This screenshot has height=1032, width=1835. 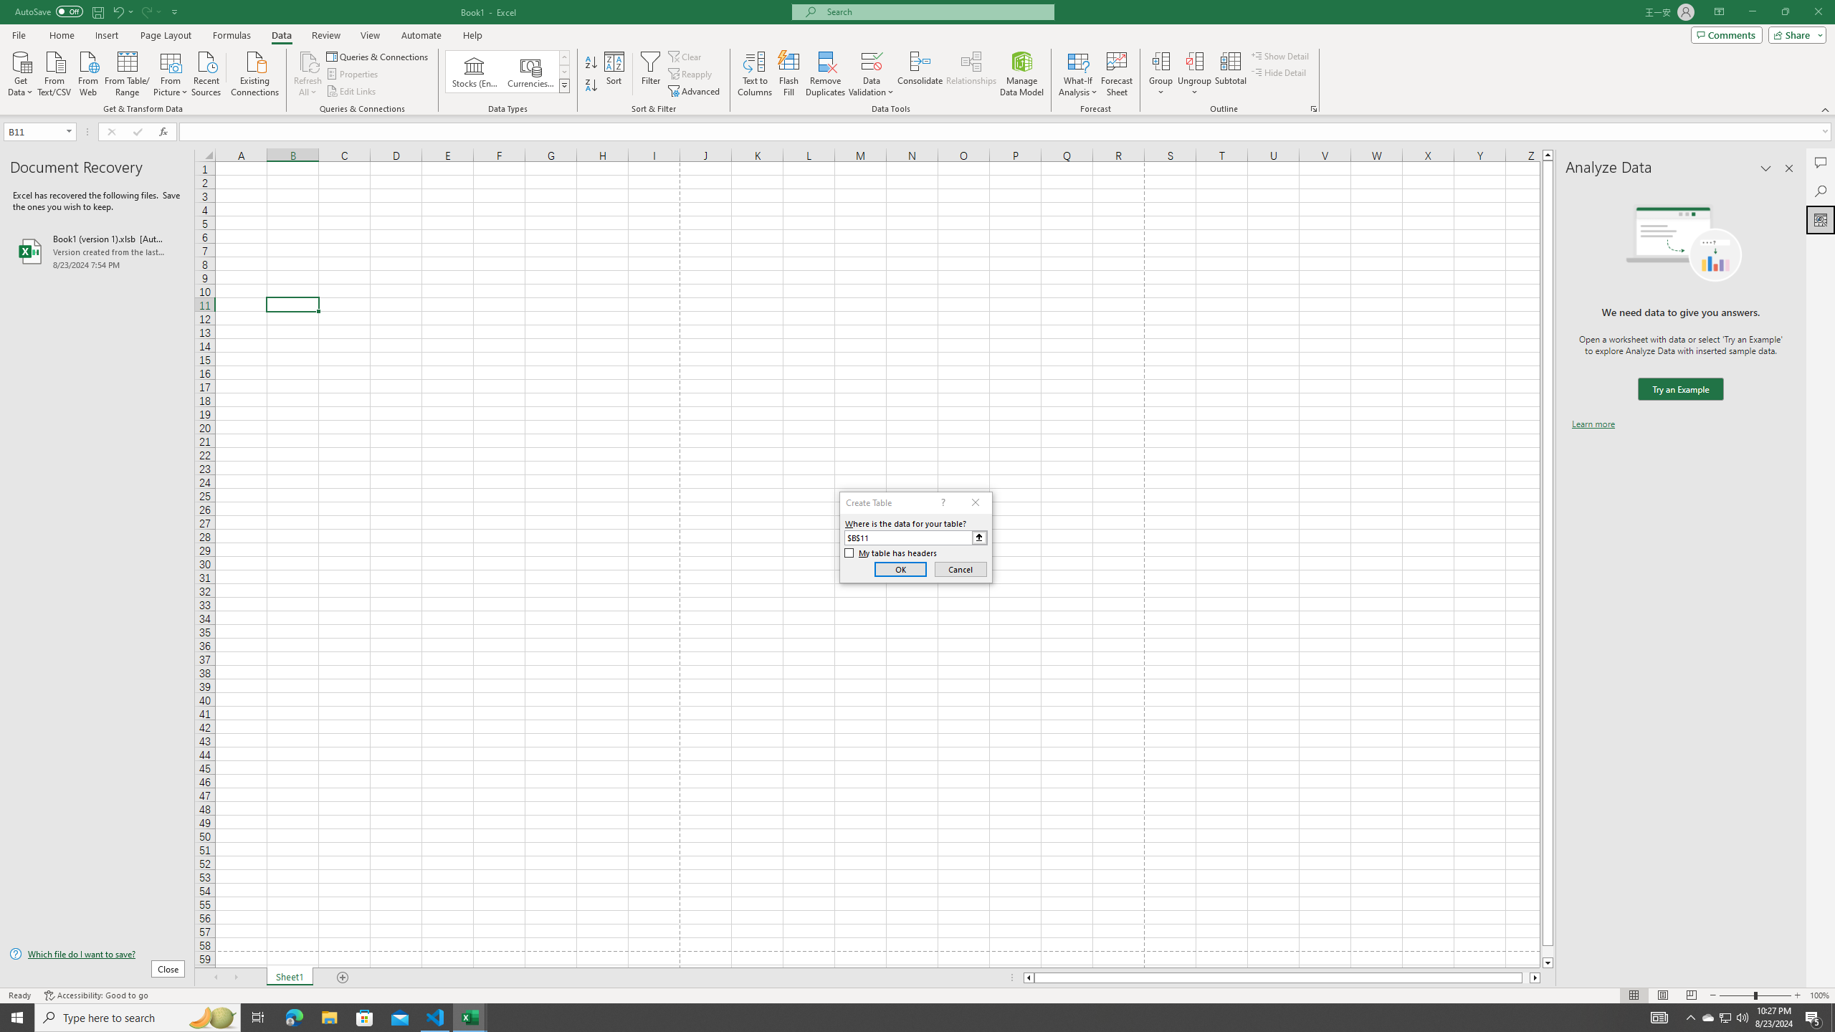 I want to click on Reapply, so click(x=691, y=75).